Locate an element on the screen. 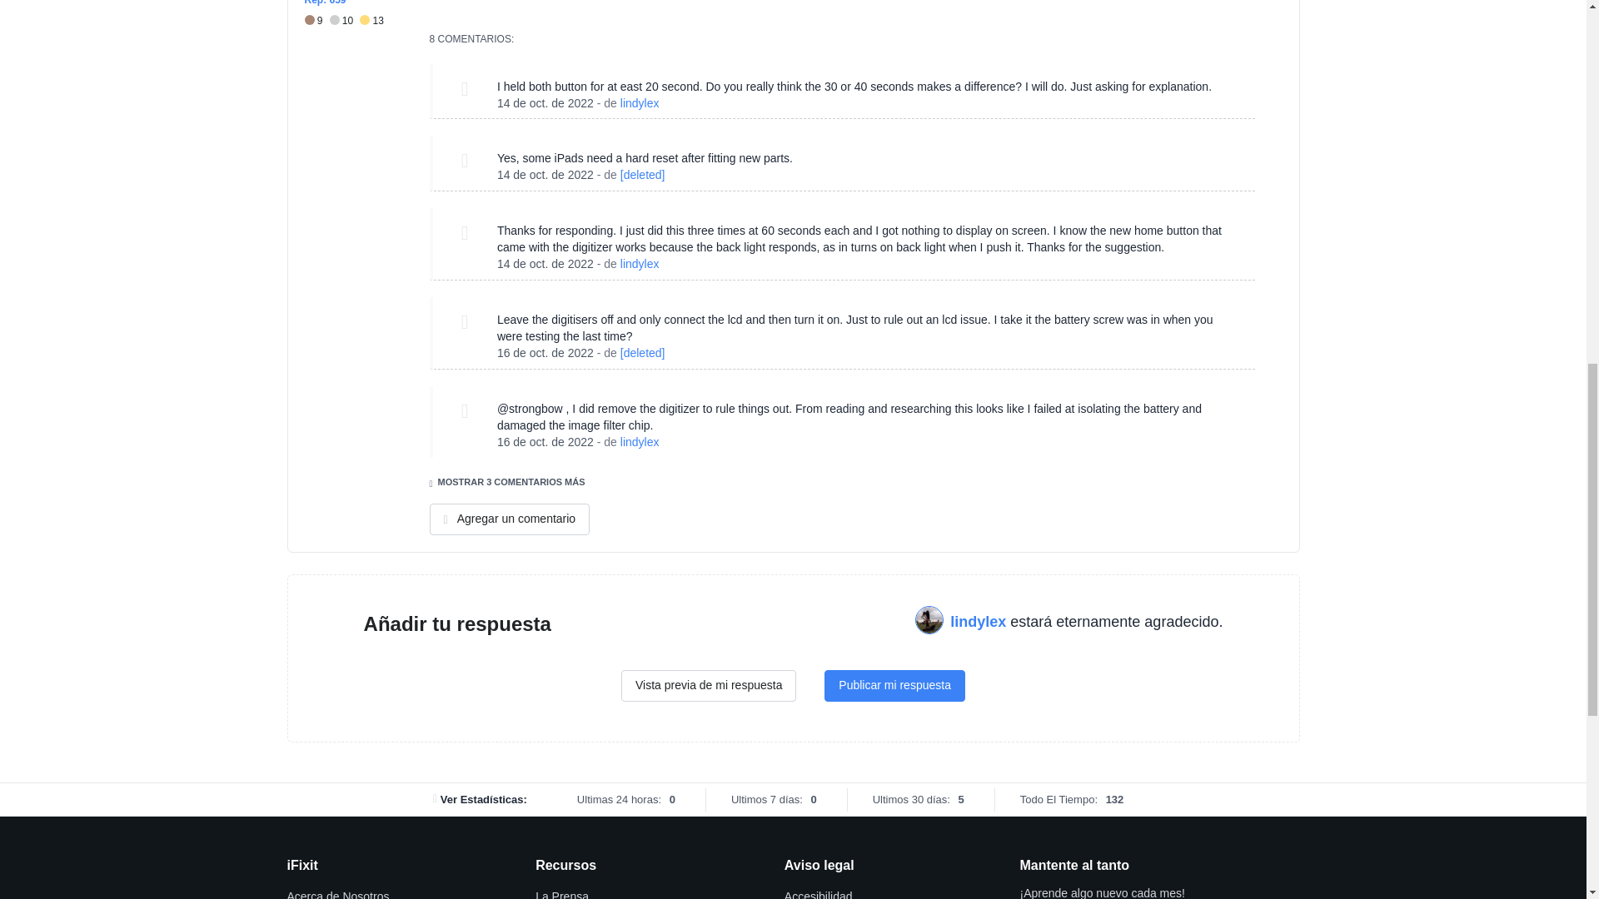 This screenshot has height=899, width=1599. 13 insignias de Oro is located at coordinates (371, 21).